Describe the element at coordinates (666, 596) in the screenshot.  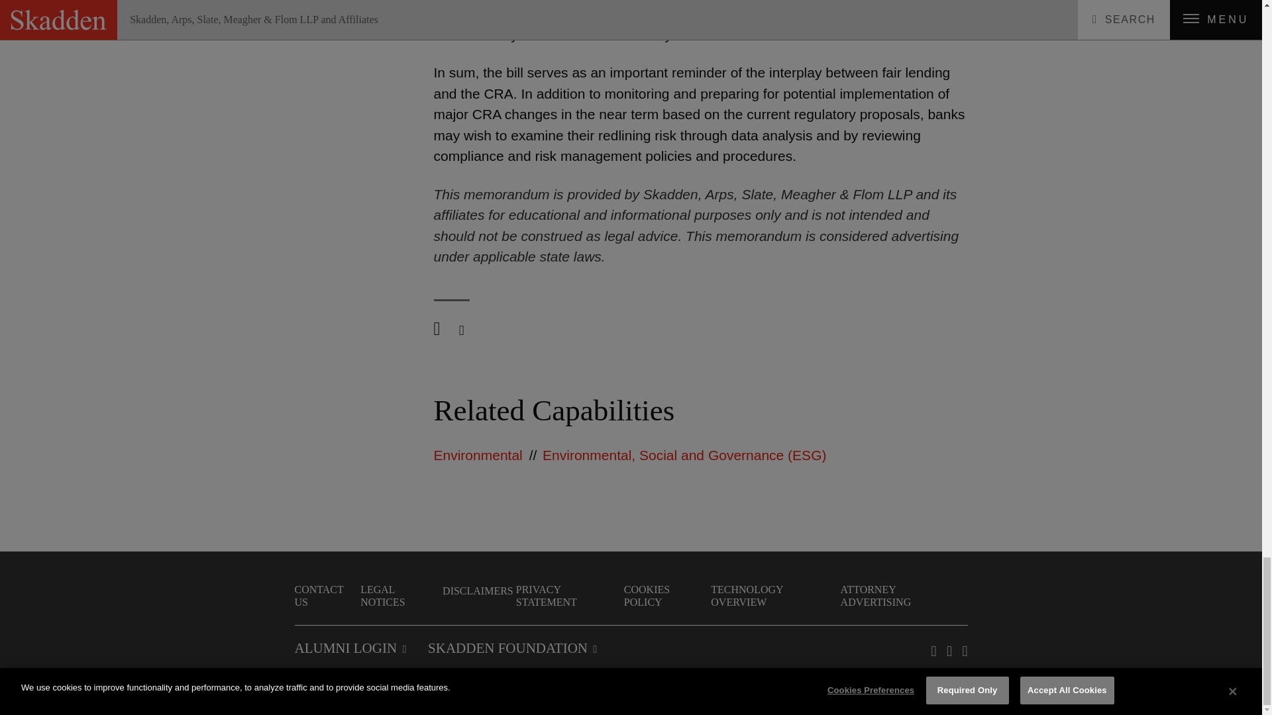
I see `COOKIES POLICY` at that location.